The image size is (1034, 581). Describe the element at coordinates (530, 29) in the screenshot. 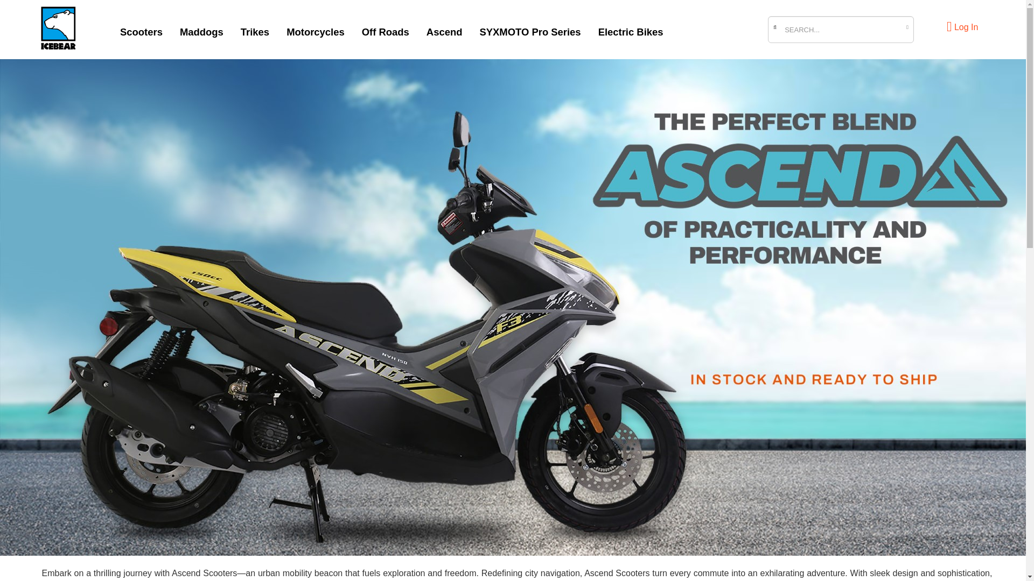

I see `SYXMOTO Pro Series` at that location.